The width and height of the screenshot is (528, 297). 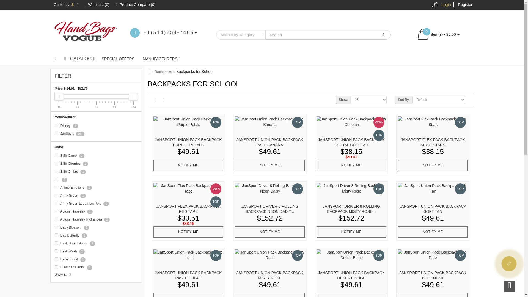 I want to click on 10012:4105927608, so click(x=56, y=227).